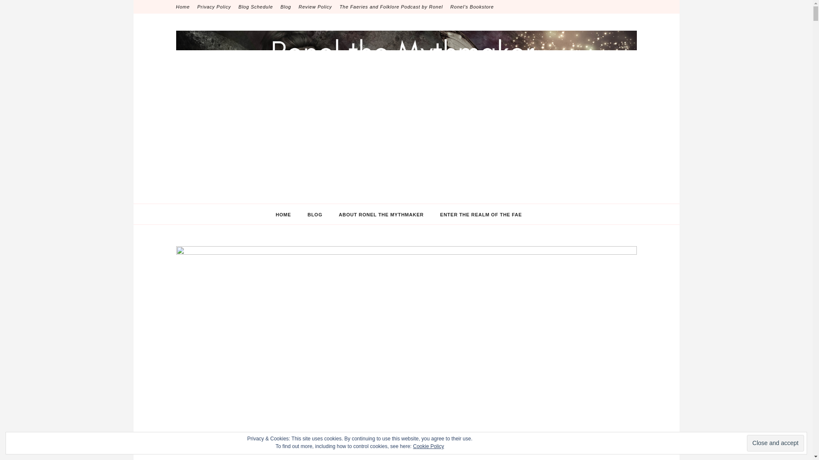 This screenshot has width=819, height=460. Describe the element at coordinates (381, 215) in the screenshot. I see `ABOUT RONEL THE MYTHMAKER` at that location.